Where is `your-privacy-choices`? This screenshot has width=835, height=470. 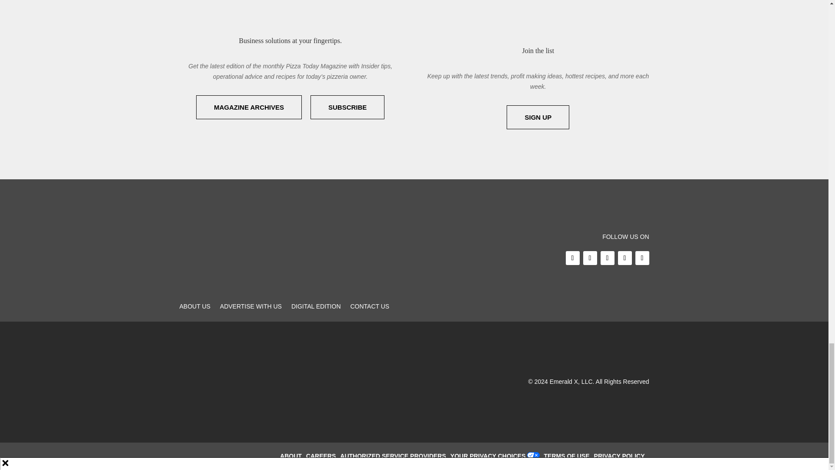
your-privacy-choices is located at coordinates (491, 456).